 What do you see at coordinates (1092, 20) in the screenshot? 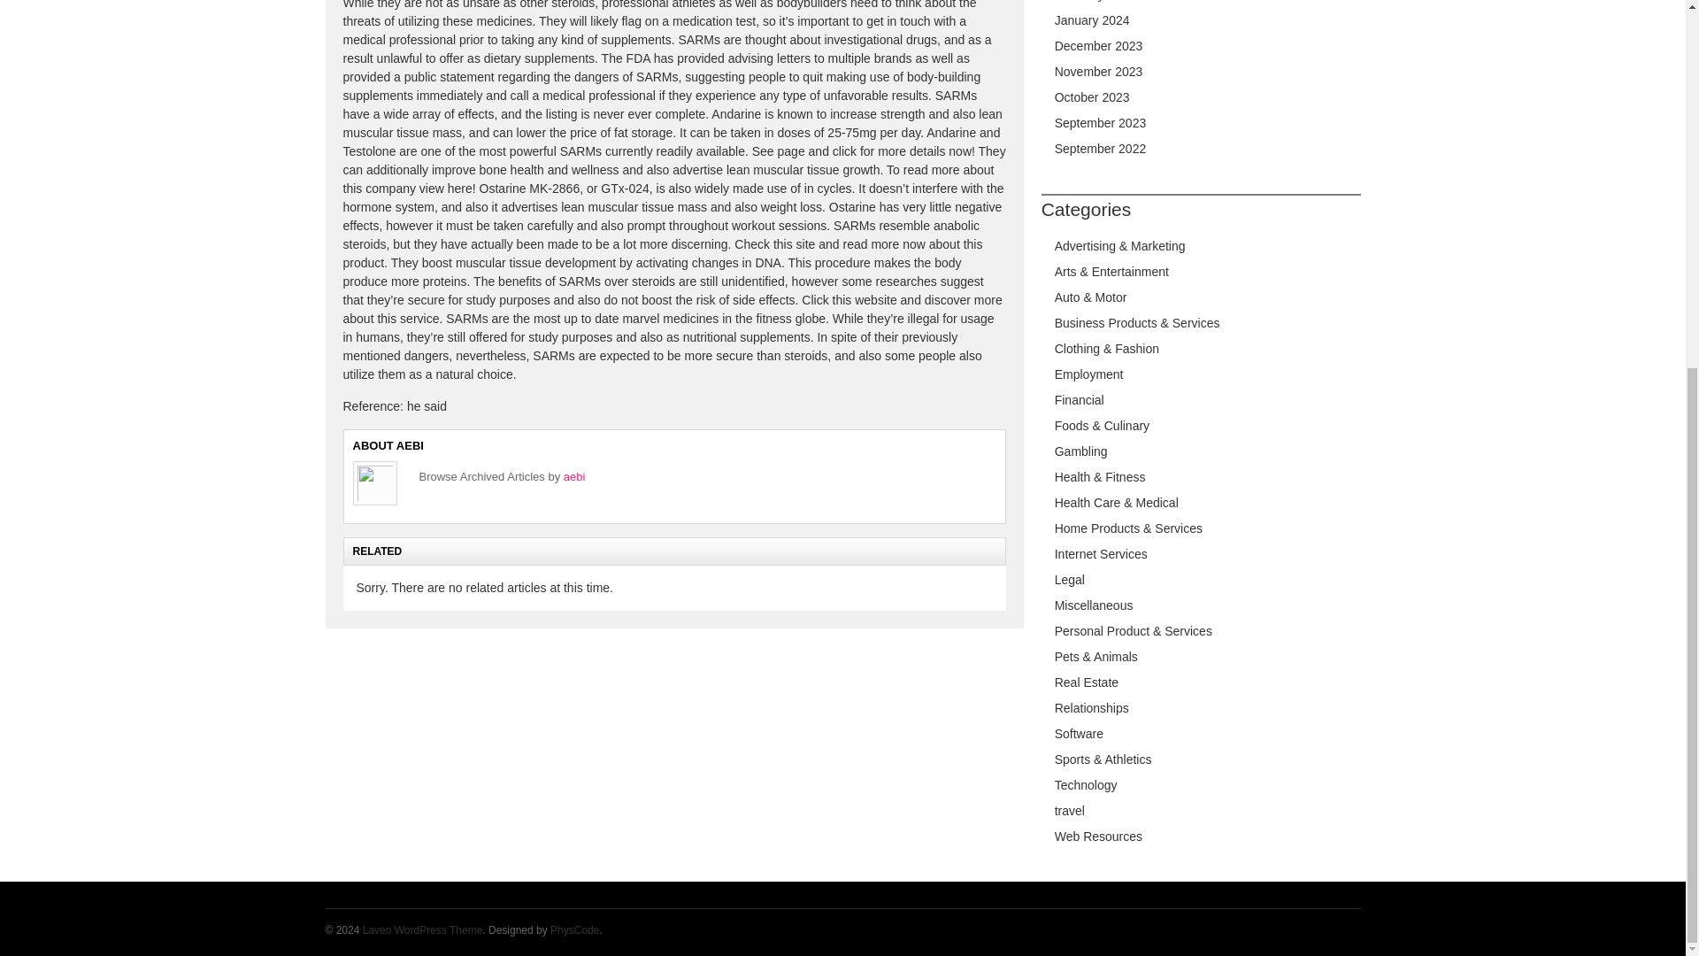
I see `January 2024` at bounding box center [1092, 20].